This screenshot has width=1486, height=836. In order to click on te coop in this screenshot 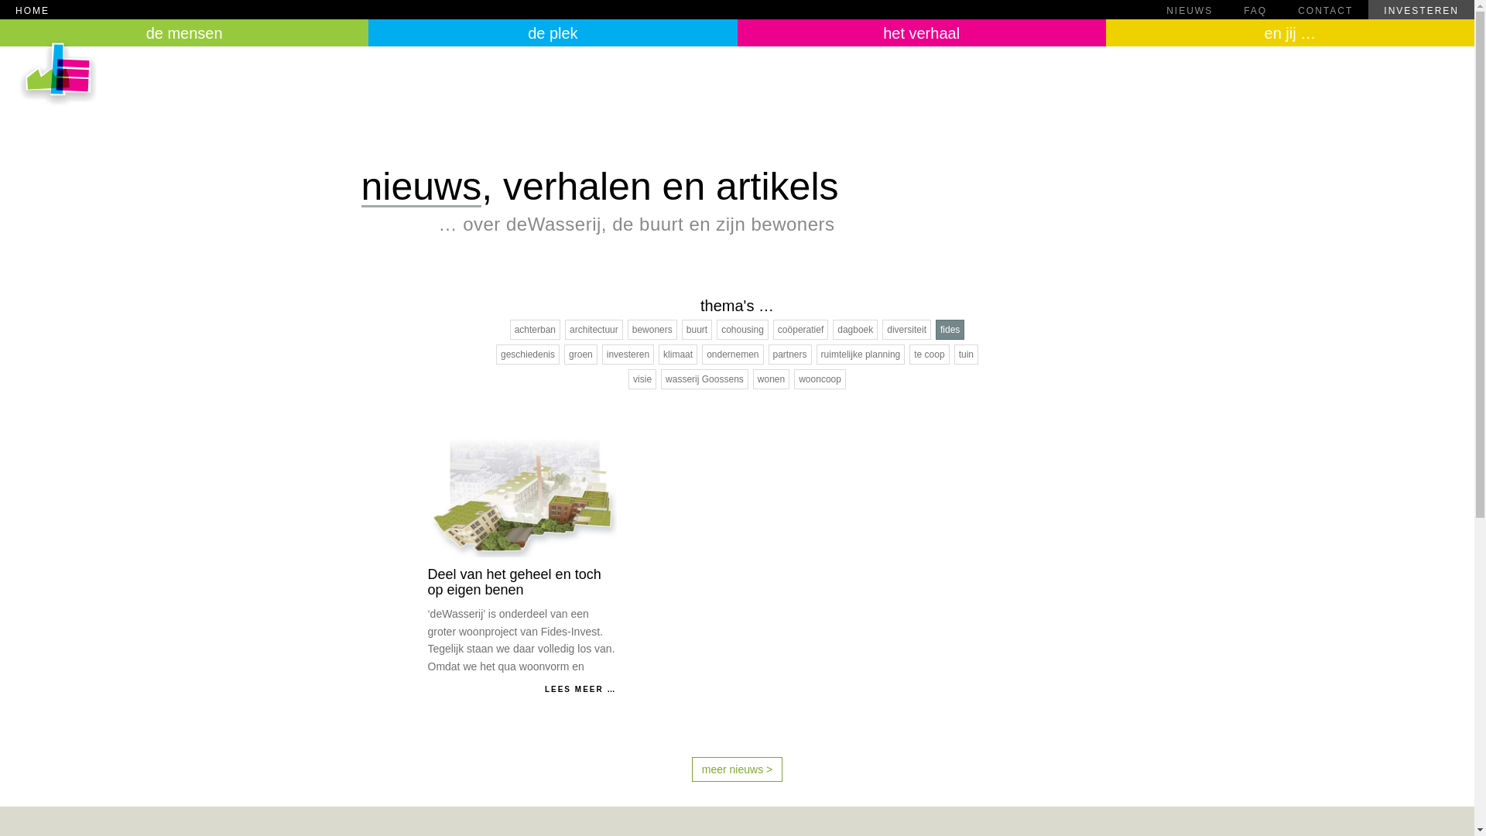, I will do `click(929, 355)`.